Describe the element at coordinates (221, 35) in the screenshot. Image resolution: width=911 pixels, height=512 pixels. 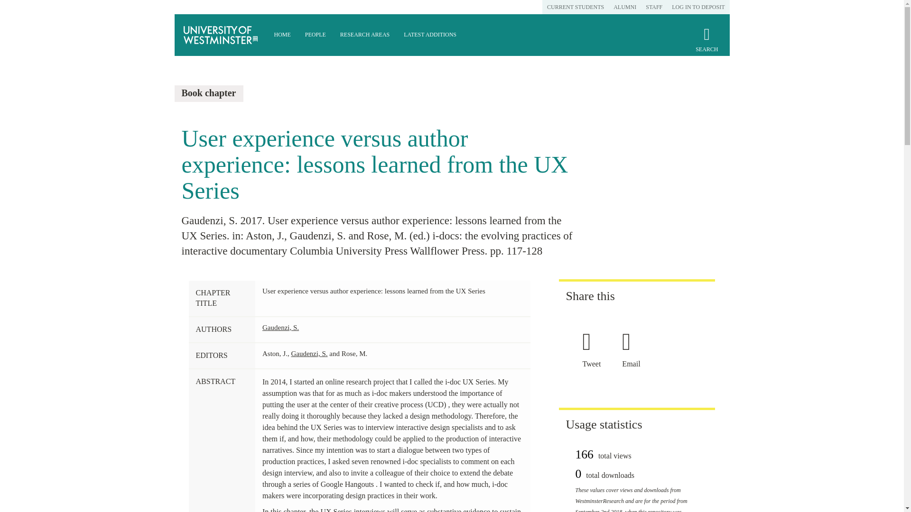
I see `University of Westminster` at that location.